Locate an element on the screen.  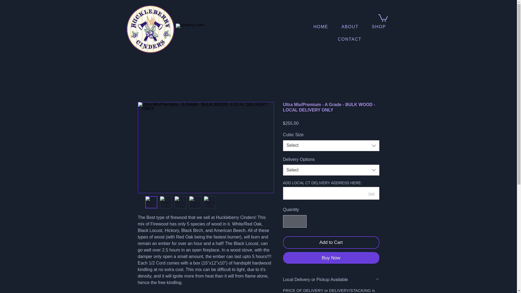
Add to Cart is located at coordinates (331, 242).